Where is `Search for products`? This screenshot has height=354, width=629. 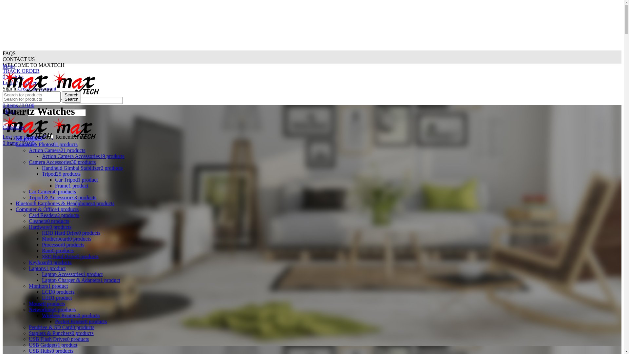 Search for products is located at coordinates (31, 99).